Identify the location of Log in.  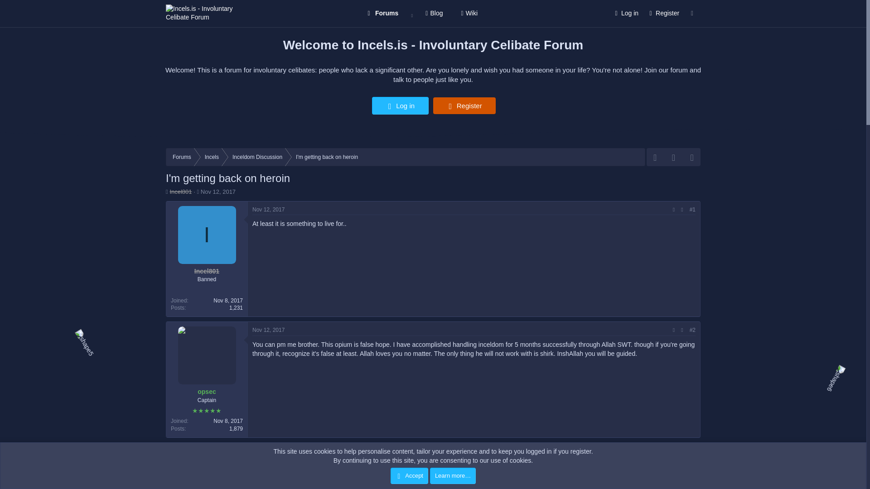
(401, 105).